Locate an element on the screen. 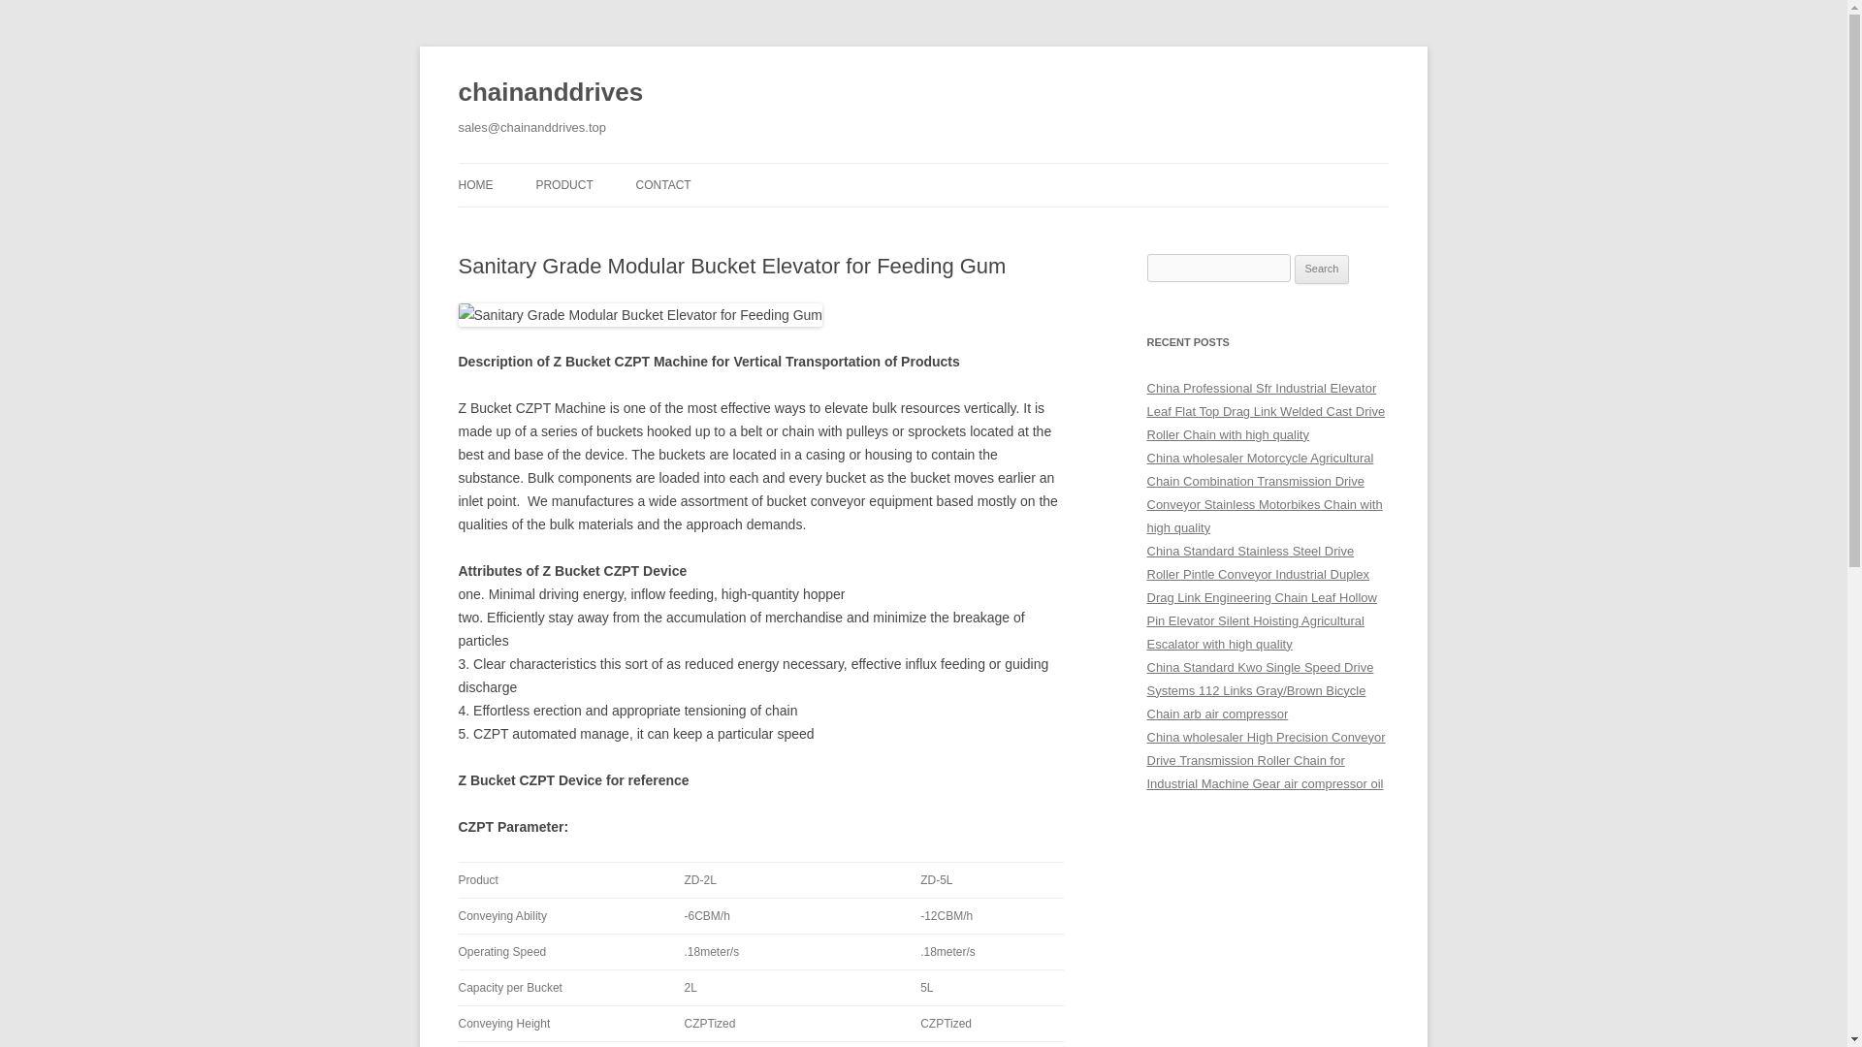 Image resolution: width=1862 pixels, height=1047 pixels. PRODUCT is located at coordinates (563, 184).